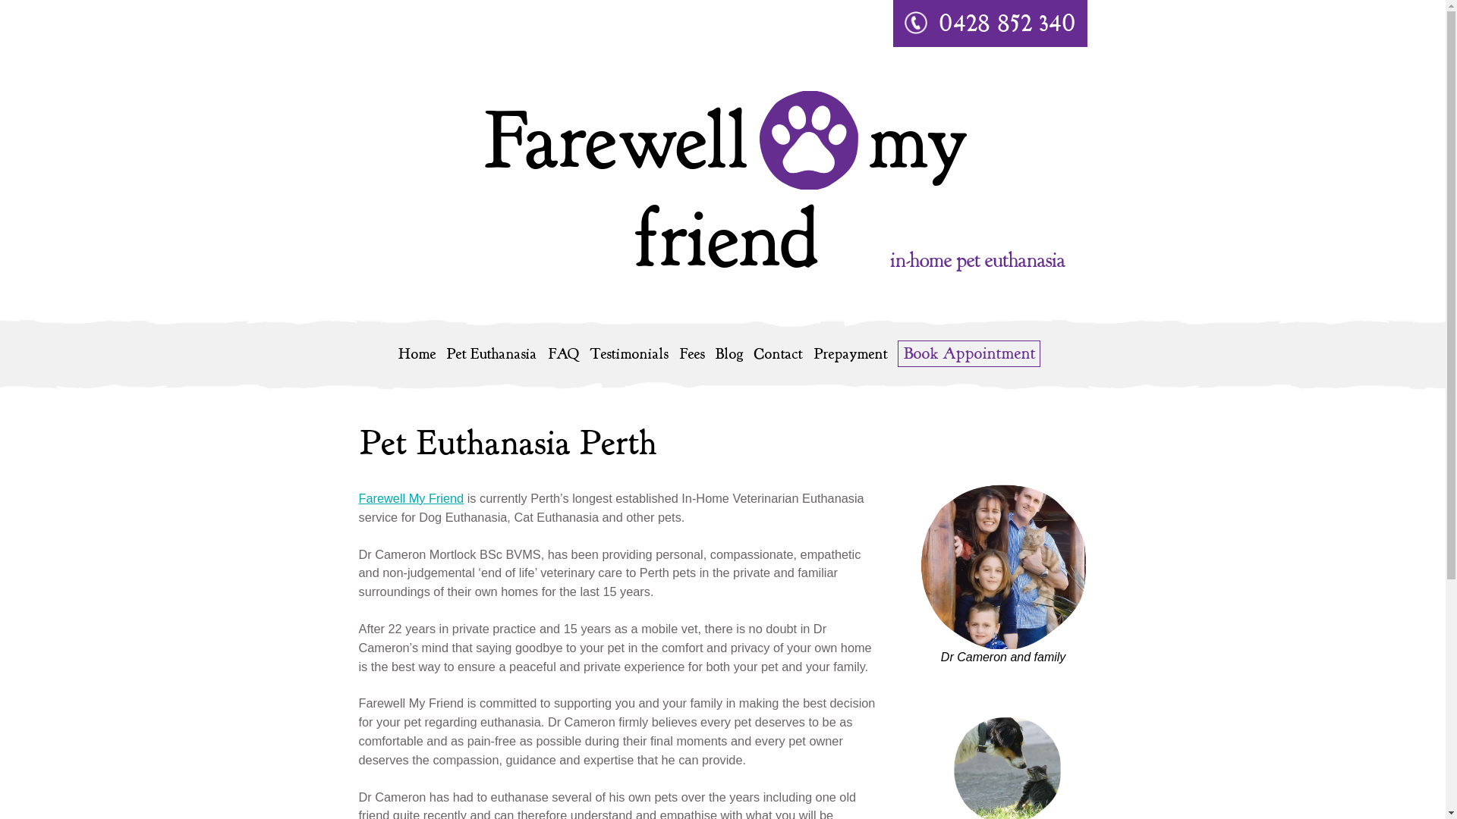  I want to click on Dr Cameron and family, so click(1003, 567).